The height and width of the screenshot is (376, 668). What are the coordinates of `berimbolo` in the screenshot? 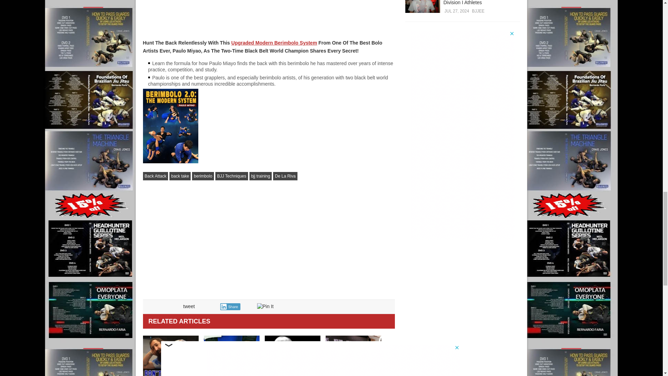 It's located at (203, 176).